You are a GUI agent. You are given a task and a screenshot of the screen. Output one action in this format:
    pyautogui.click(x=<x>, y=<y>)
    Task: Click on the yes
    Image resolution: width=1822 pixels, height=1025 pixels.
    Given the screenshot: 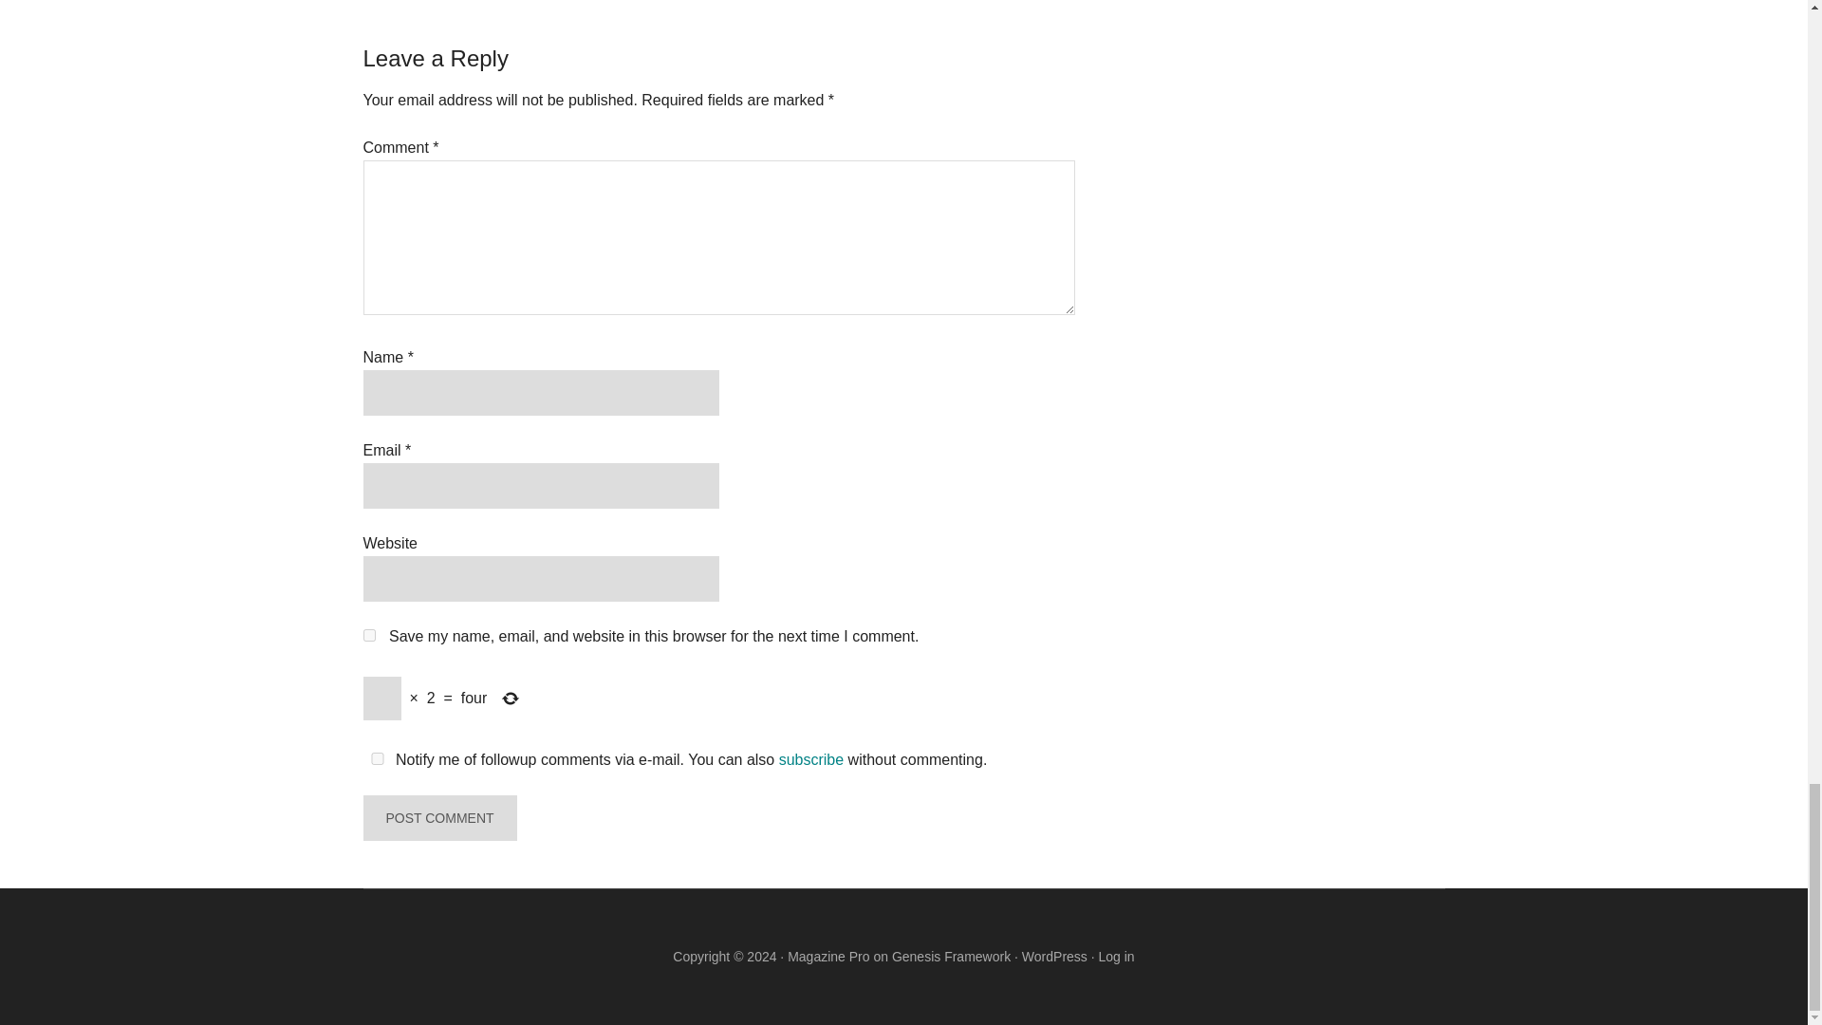 What is the action you would take?
    pyautogui.click(x=368, y=636)
    